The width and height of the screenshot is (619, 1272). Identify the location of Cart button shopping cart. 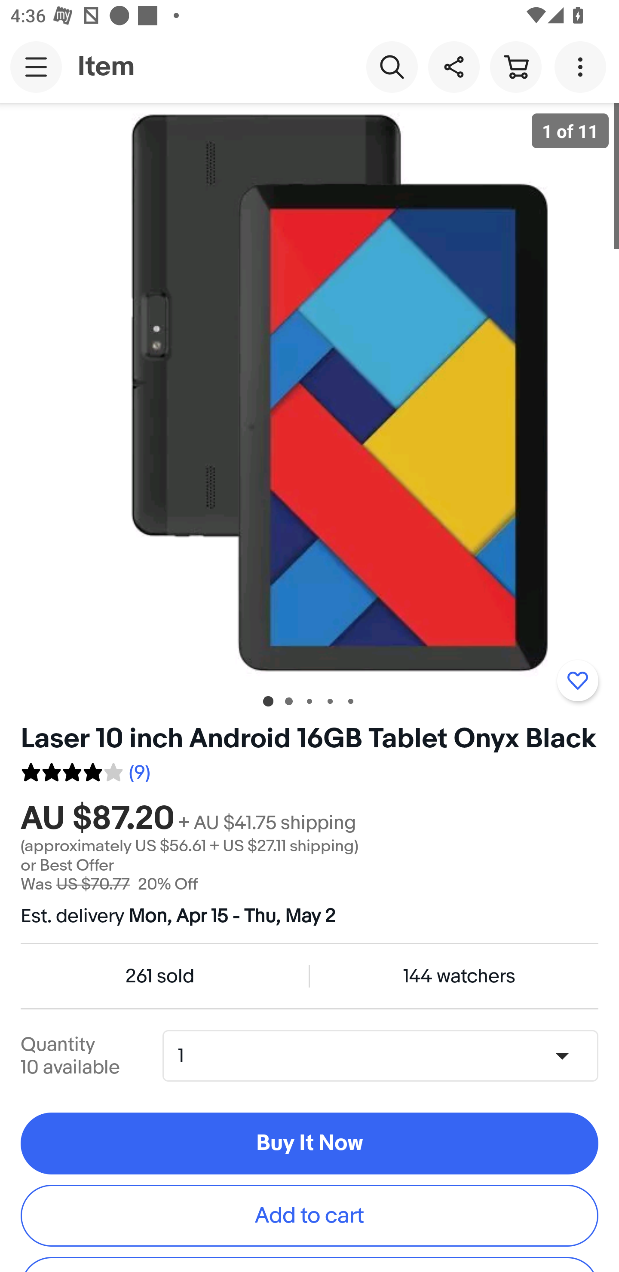
(515, 66).